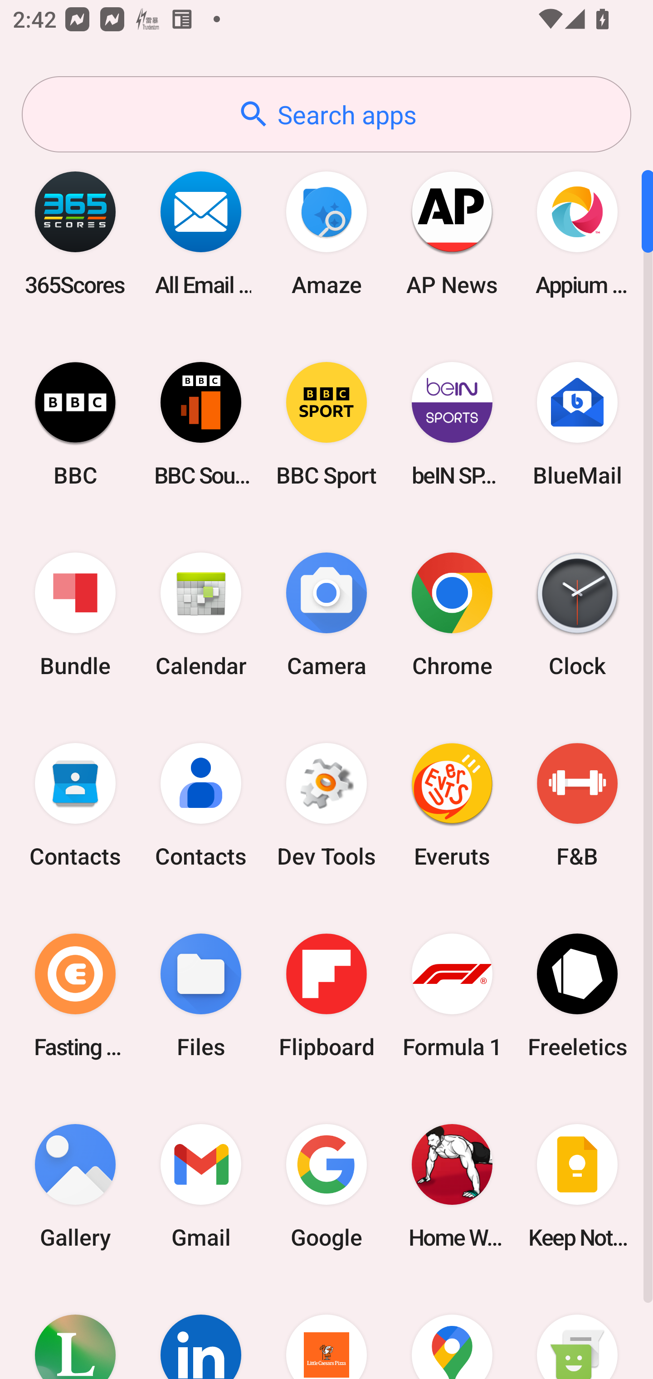  What do you see at coordinates (452, 995) in the screenshot?
I see `Formula 1` at bounding box center [452, 995].